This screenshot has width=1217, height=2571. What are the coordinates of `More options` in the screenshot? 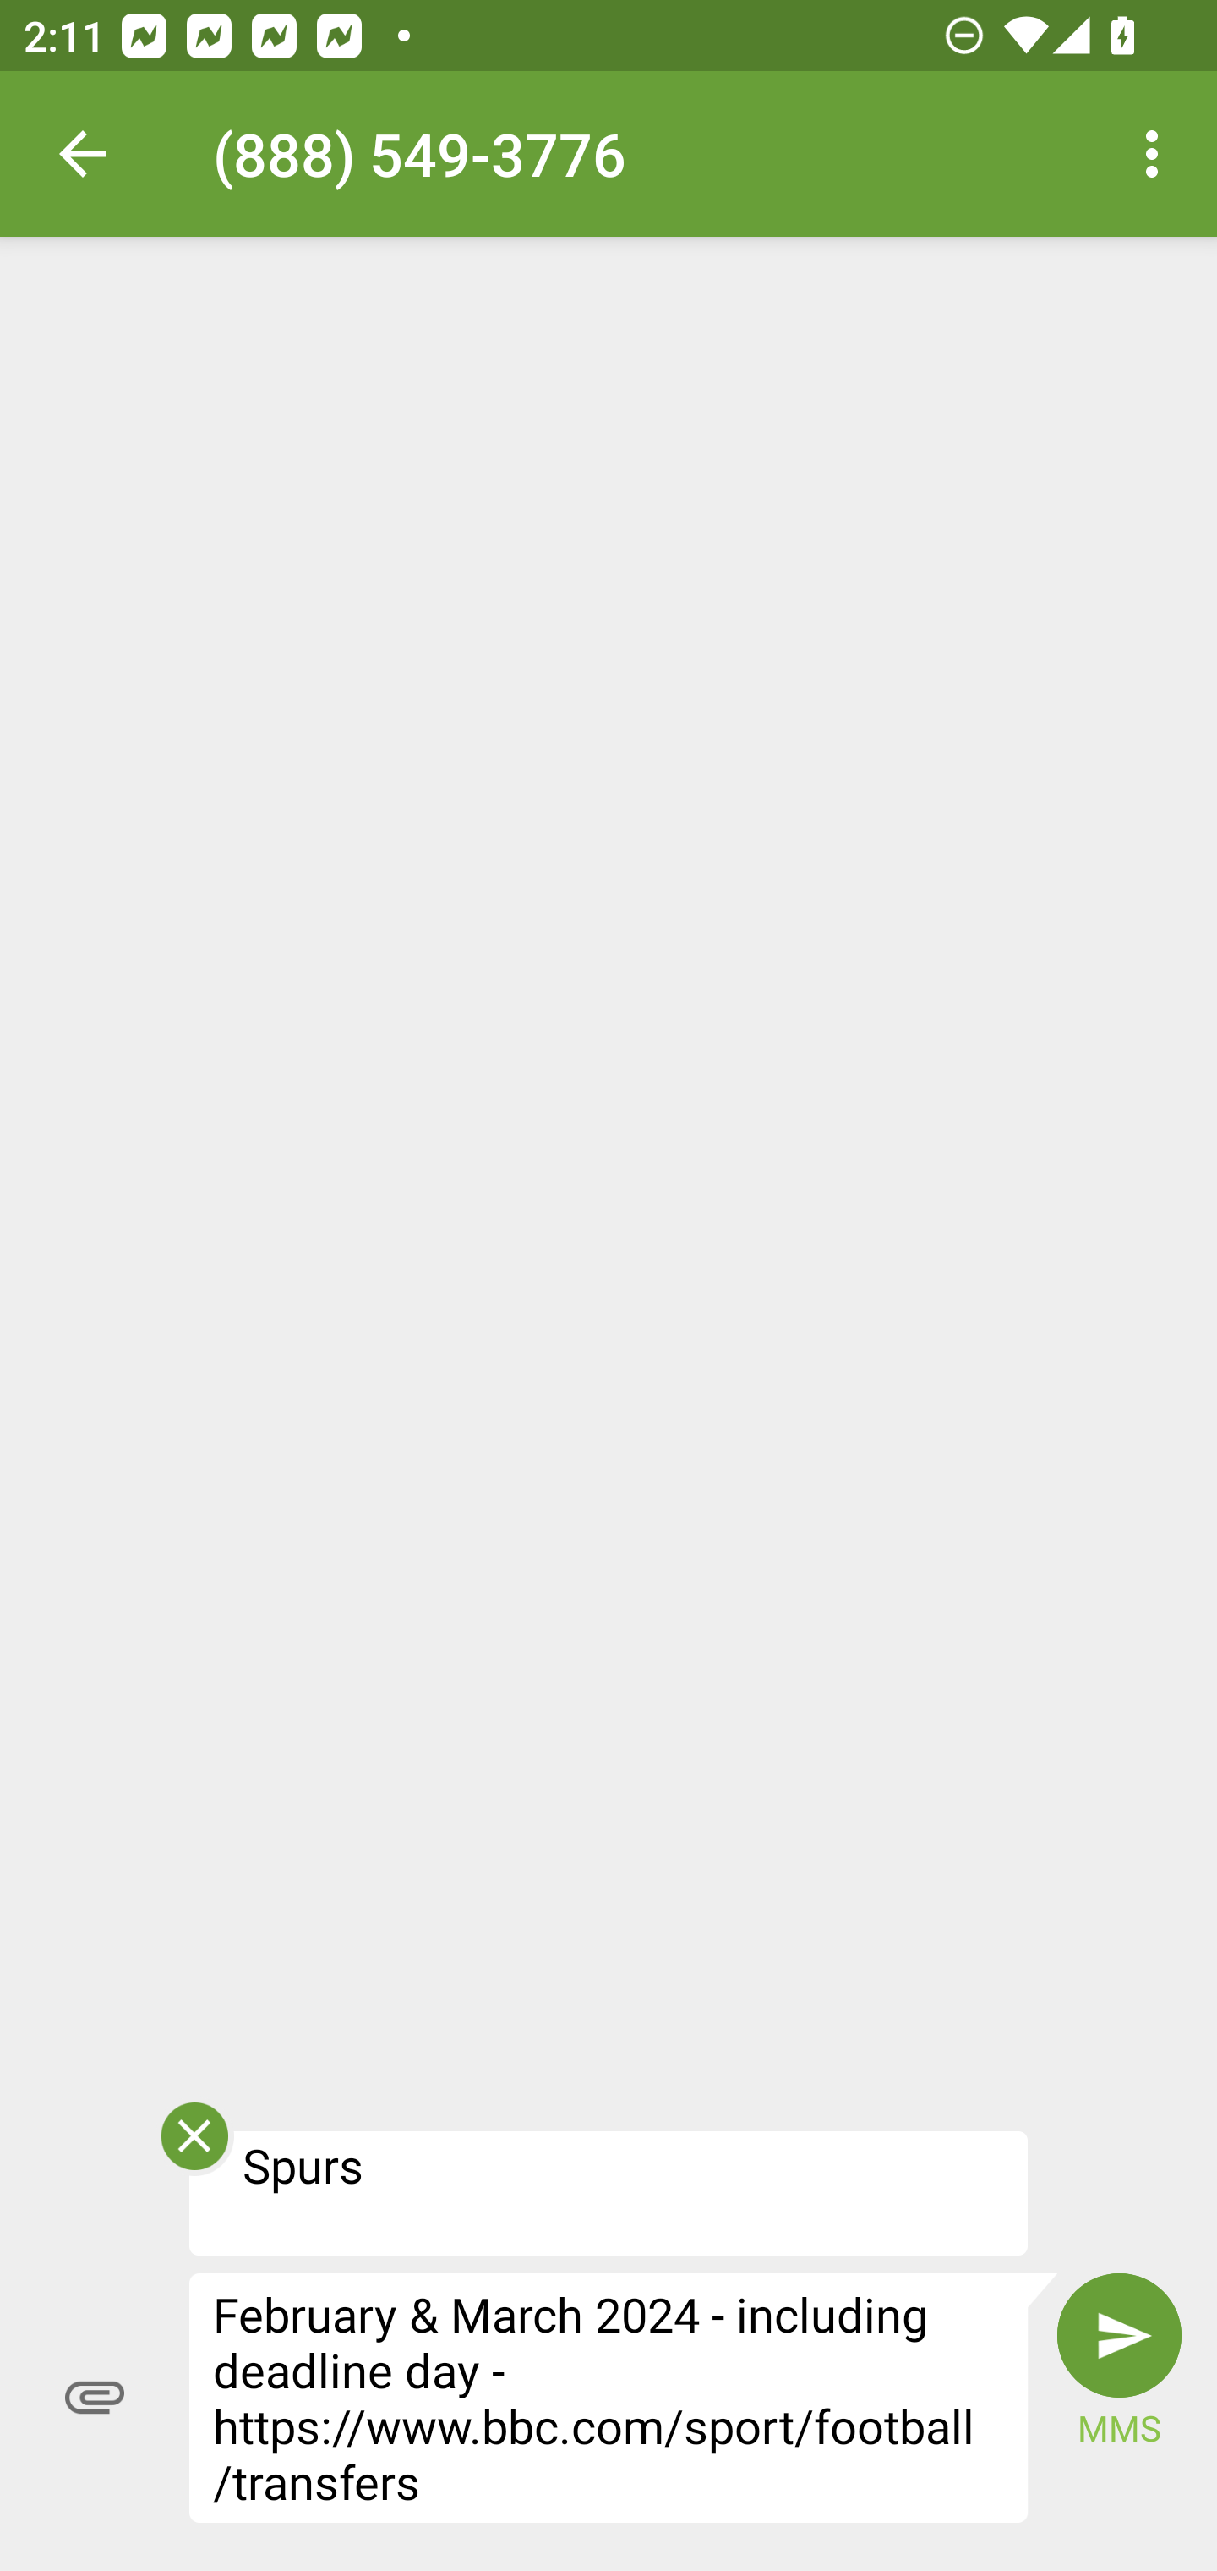 It's located at (1158, 154).